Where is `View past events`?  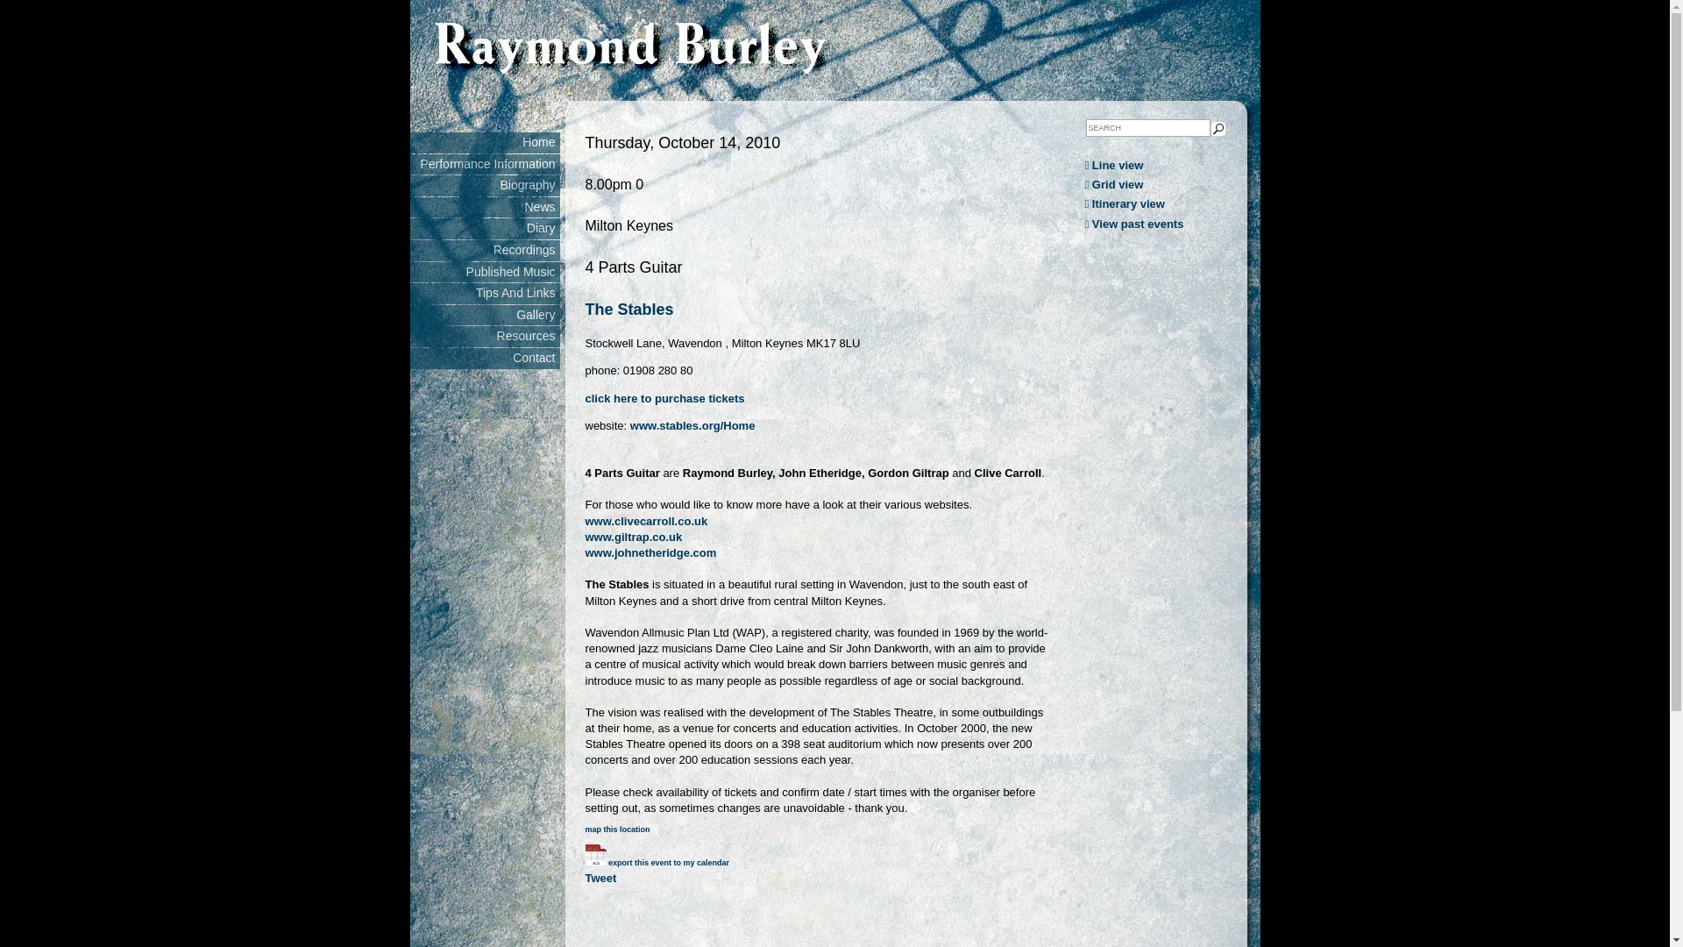
View past events is located at coordinates (1164, 224).